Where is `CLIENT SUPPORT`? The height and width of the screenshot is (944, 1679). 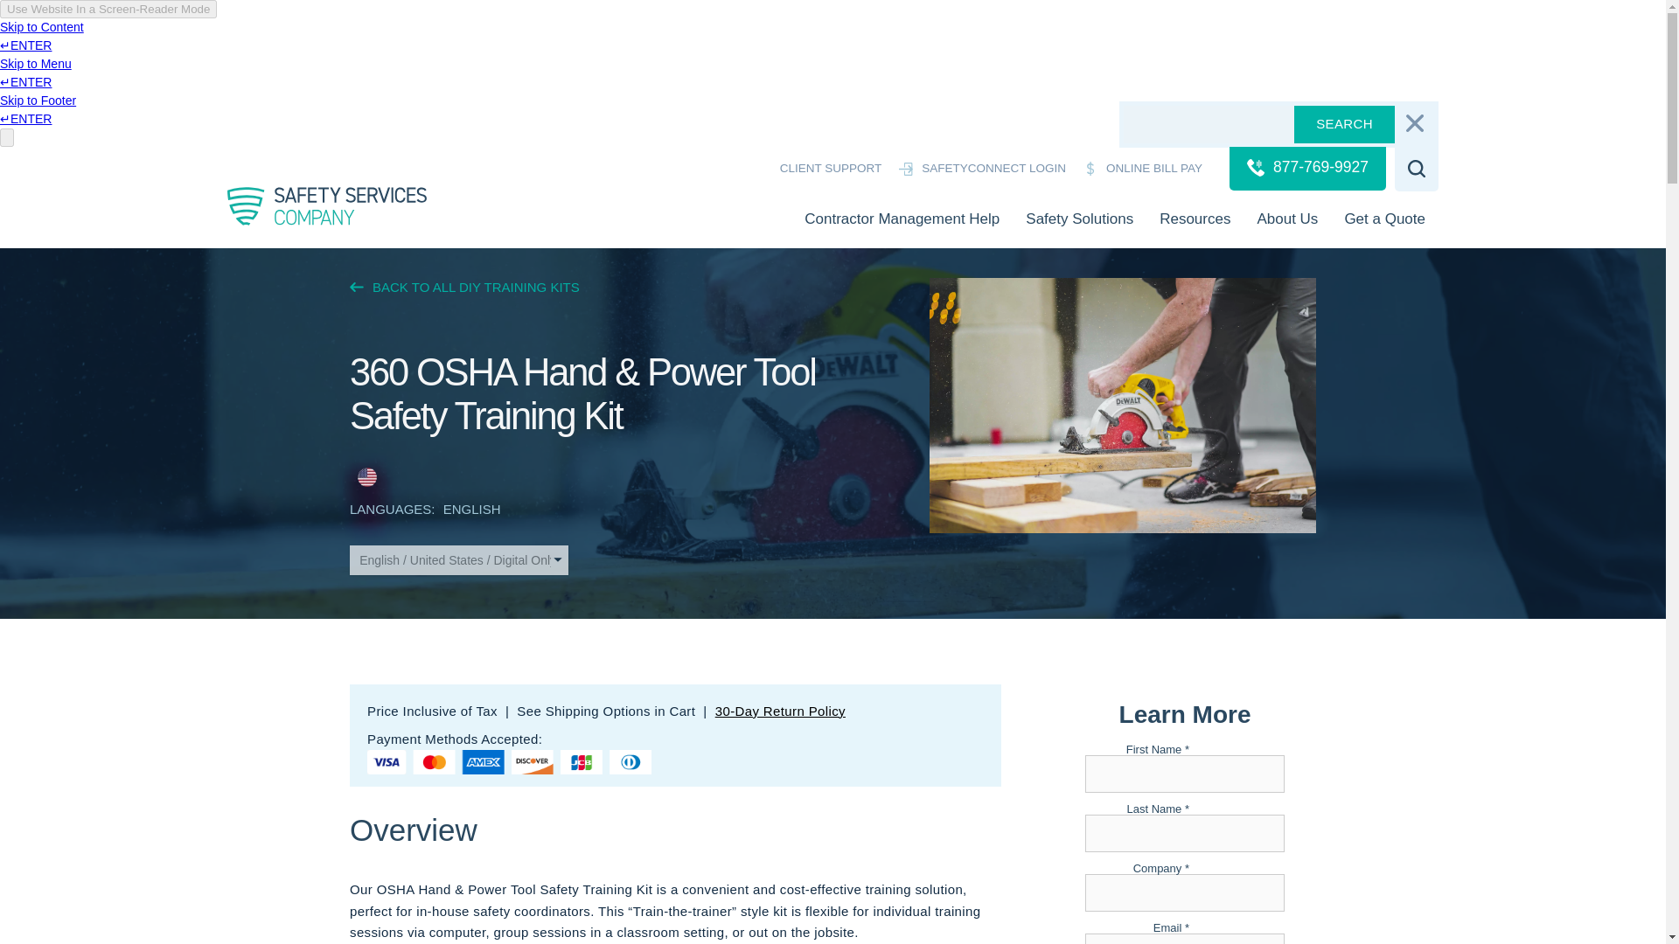 CLIENT SUPPORT is located at coordinates (820, 168).